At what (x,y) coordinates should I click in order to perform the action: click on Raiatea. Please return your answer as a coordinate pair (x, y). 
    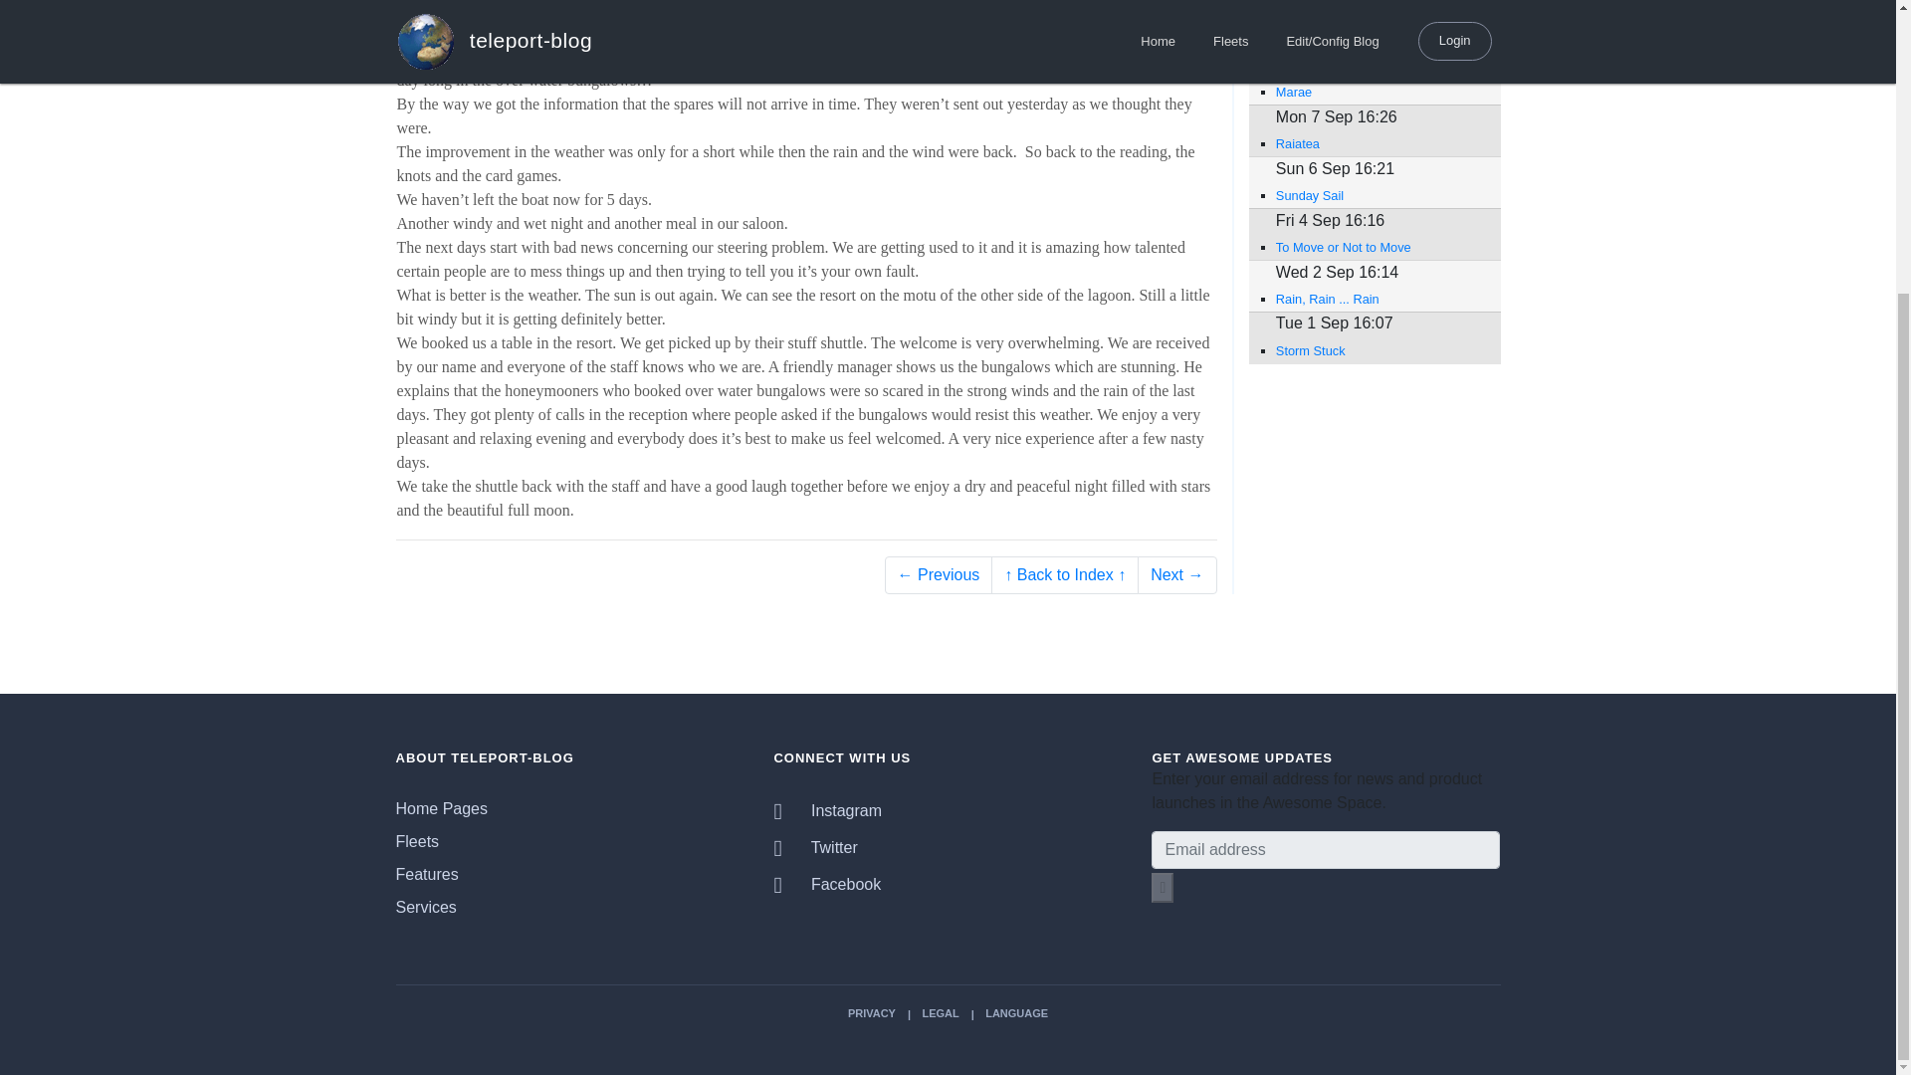
    Looking at the image, I should click on (1379, 143).